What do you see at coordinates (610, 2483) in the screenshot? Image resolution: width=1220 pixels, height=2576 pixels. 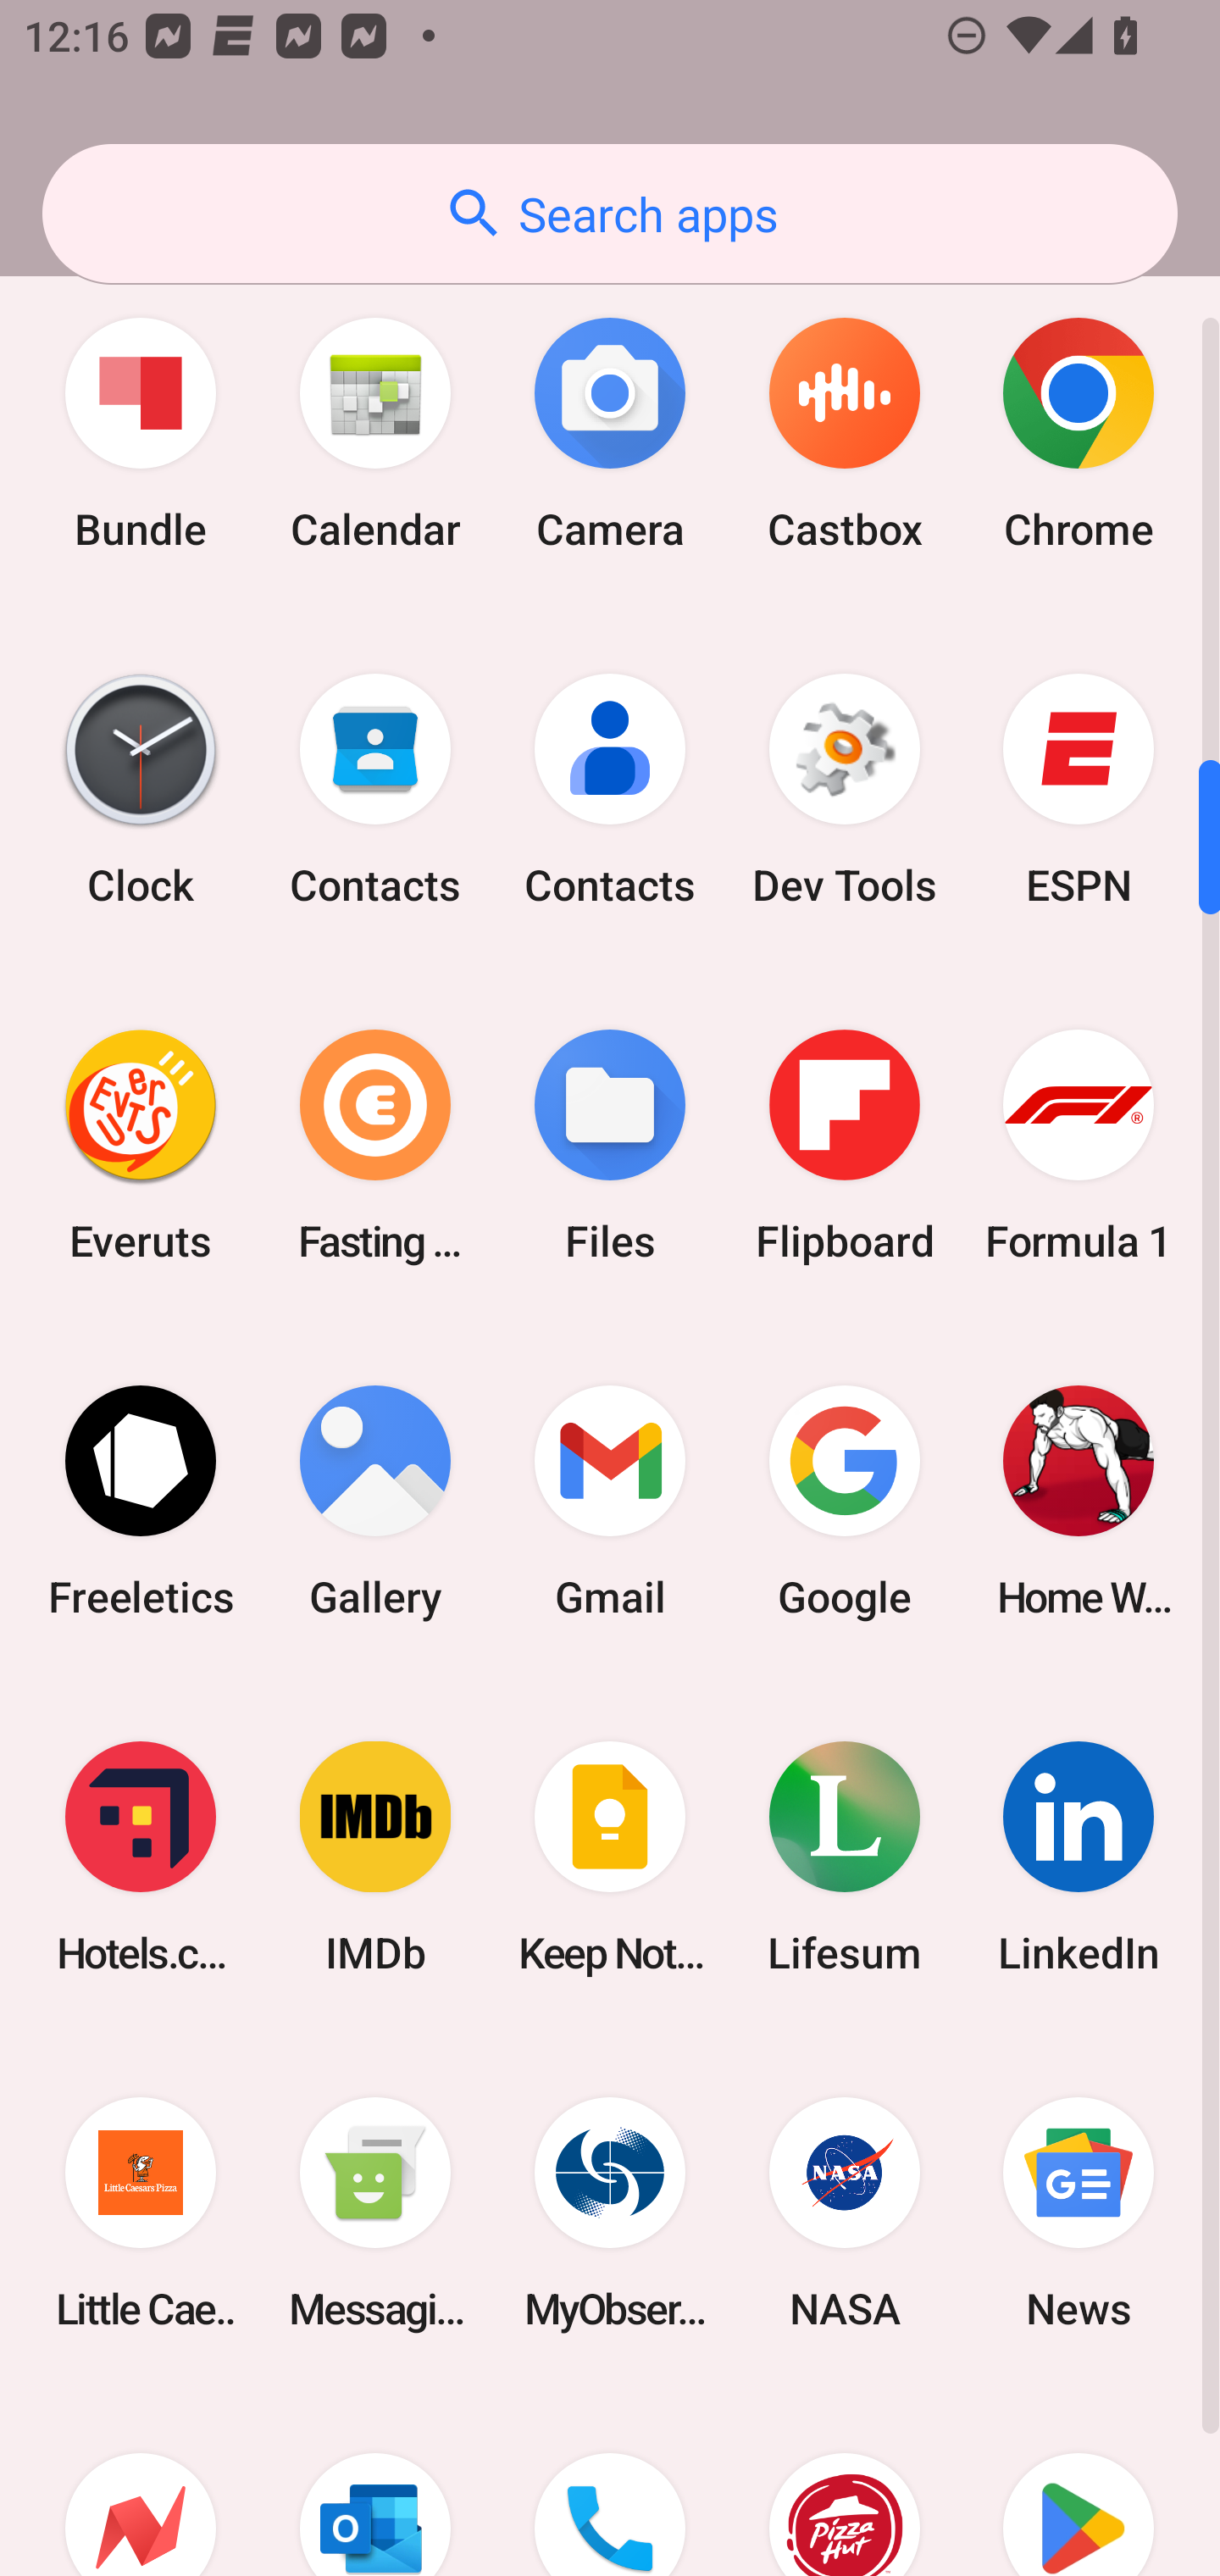 I see `Phone` at bounding box center [610, 2483].